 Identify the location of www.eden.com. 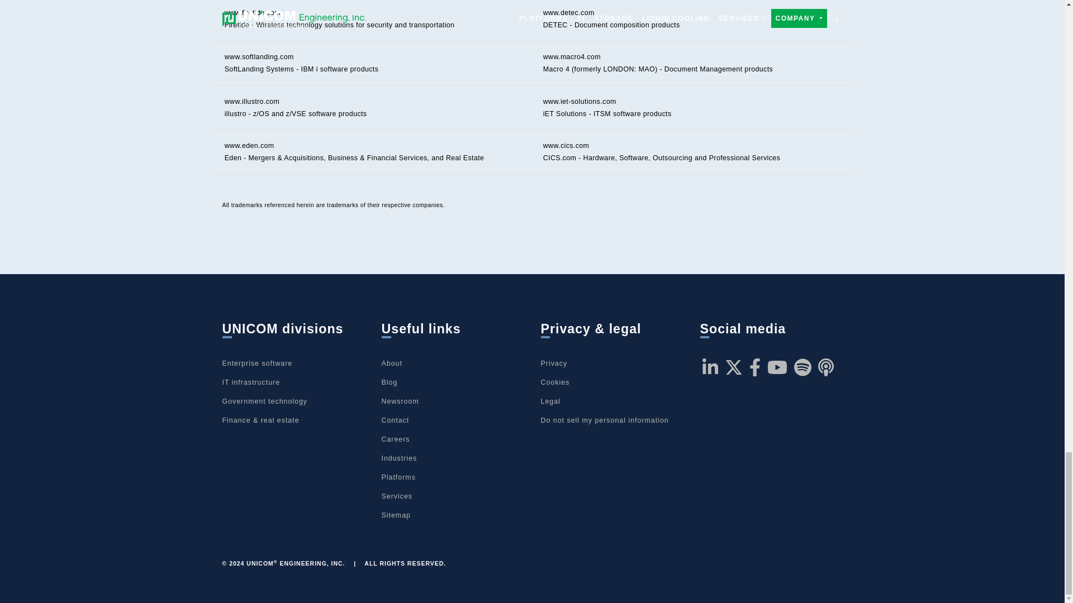
(249, 145).